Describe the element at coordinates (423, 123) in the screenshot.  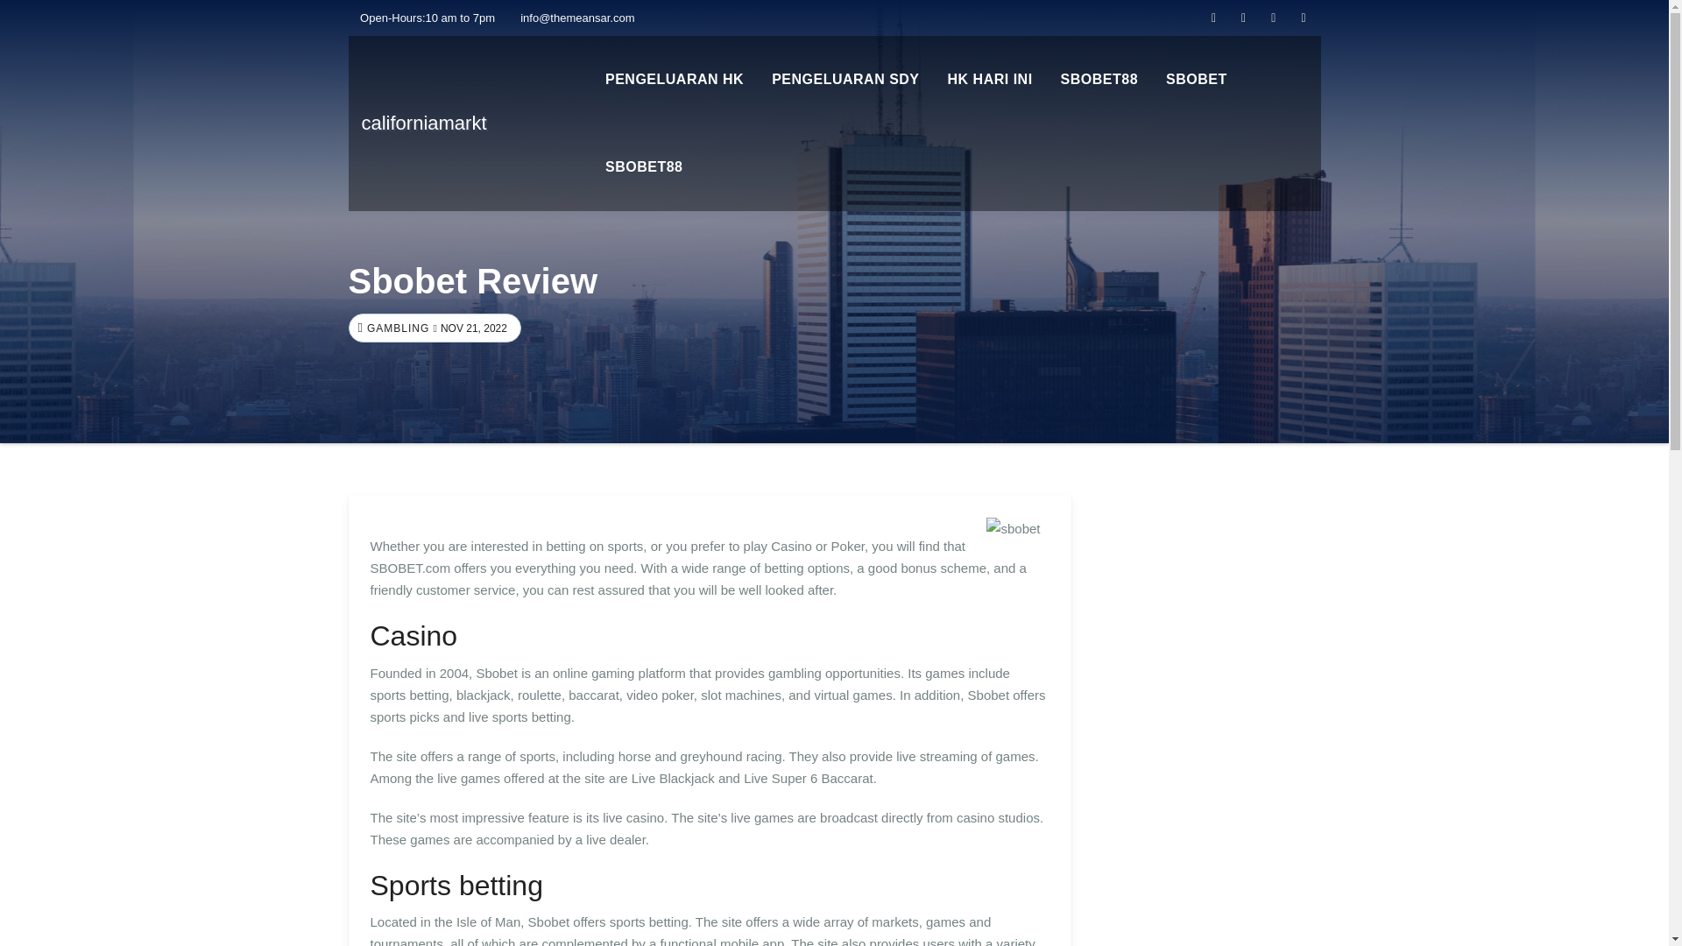
I see `californiamarkt` at that location.